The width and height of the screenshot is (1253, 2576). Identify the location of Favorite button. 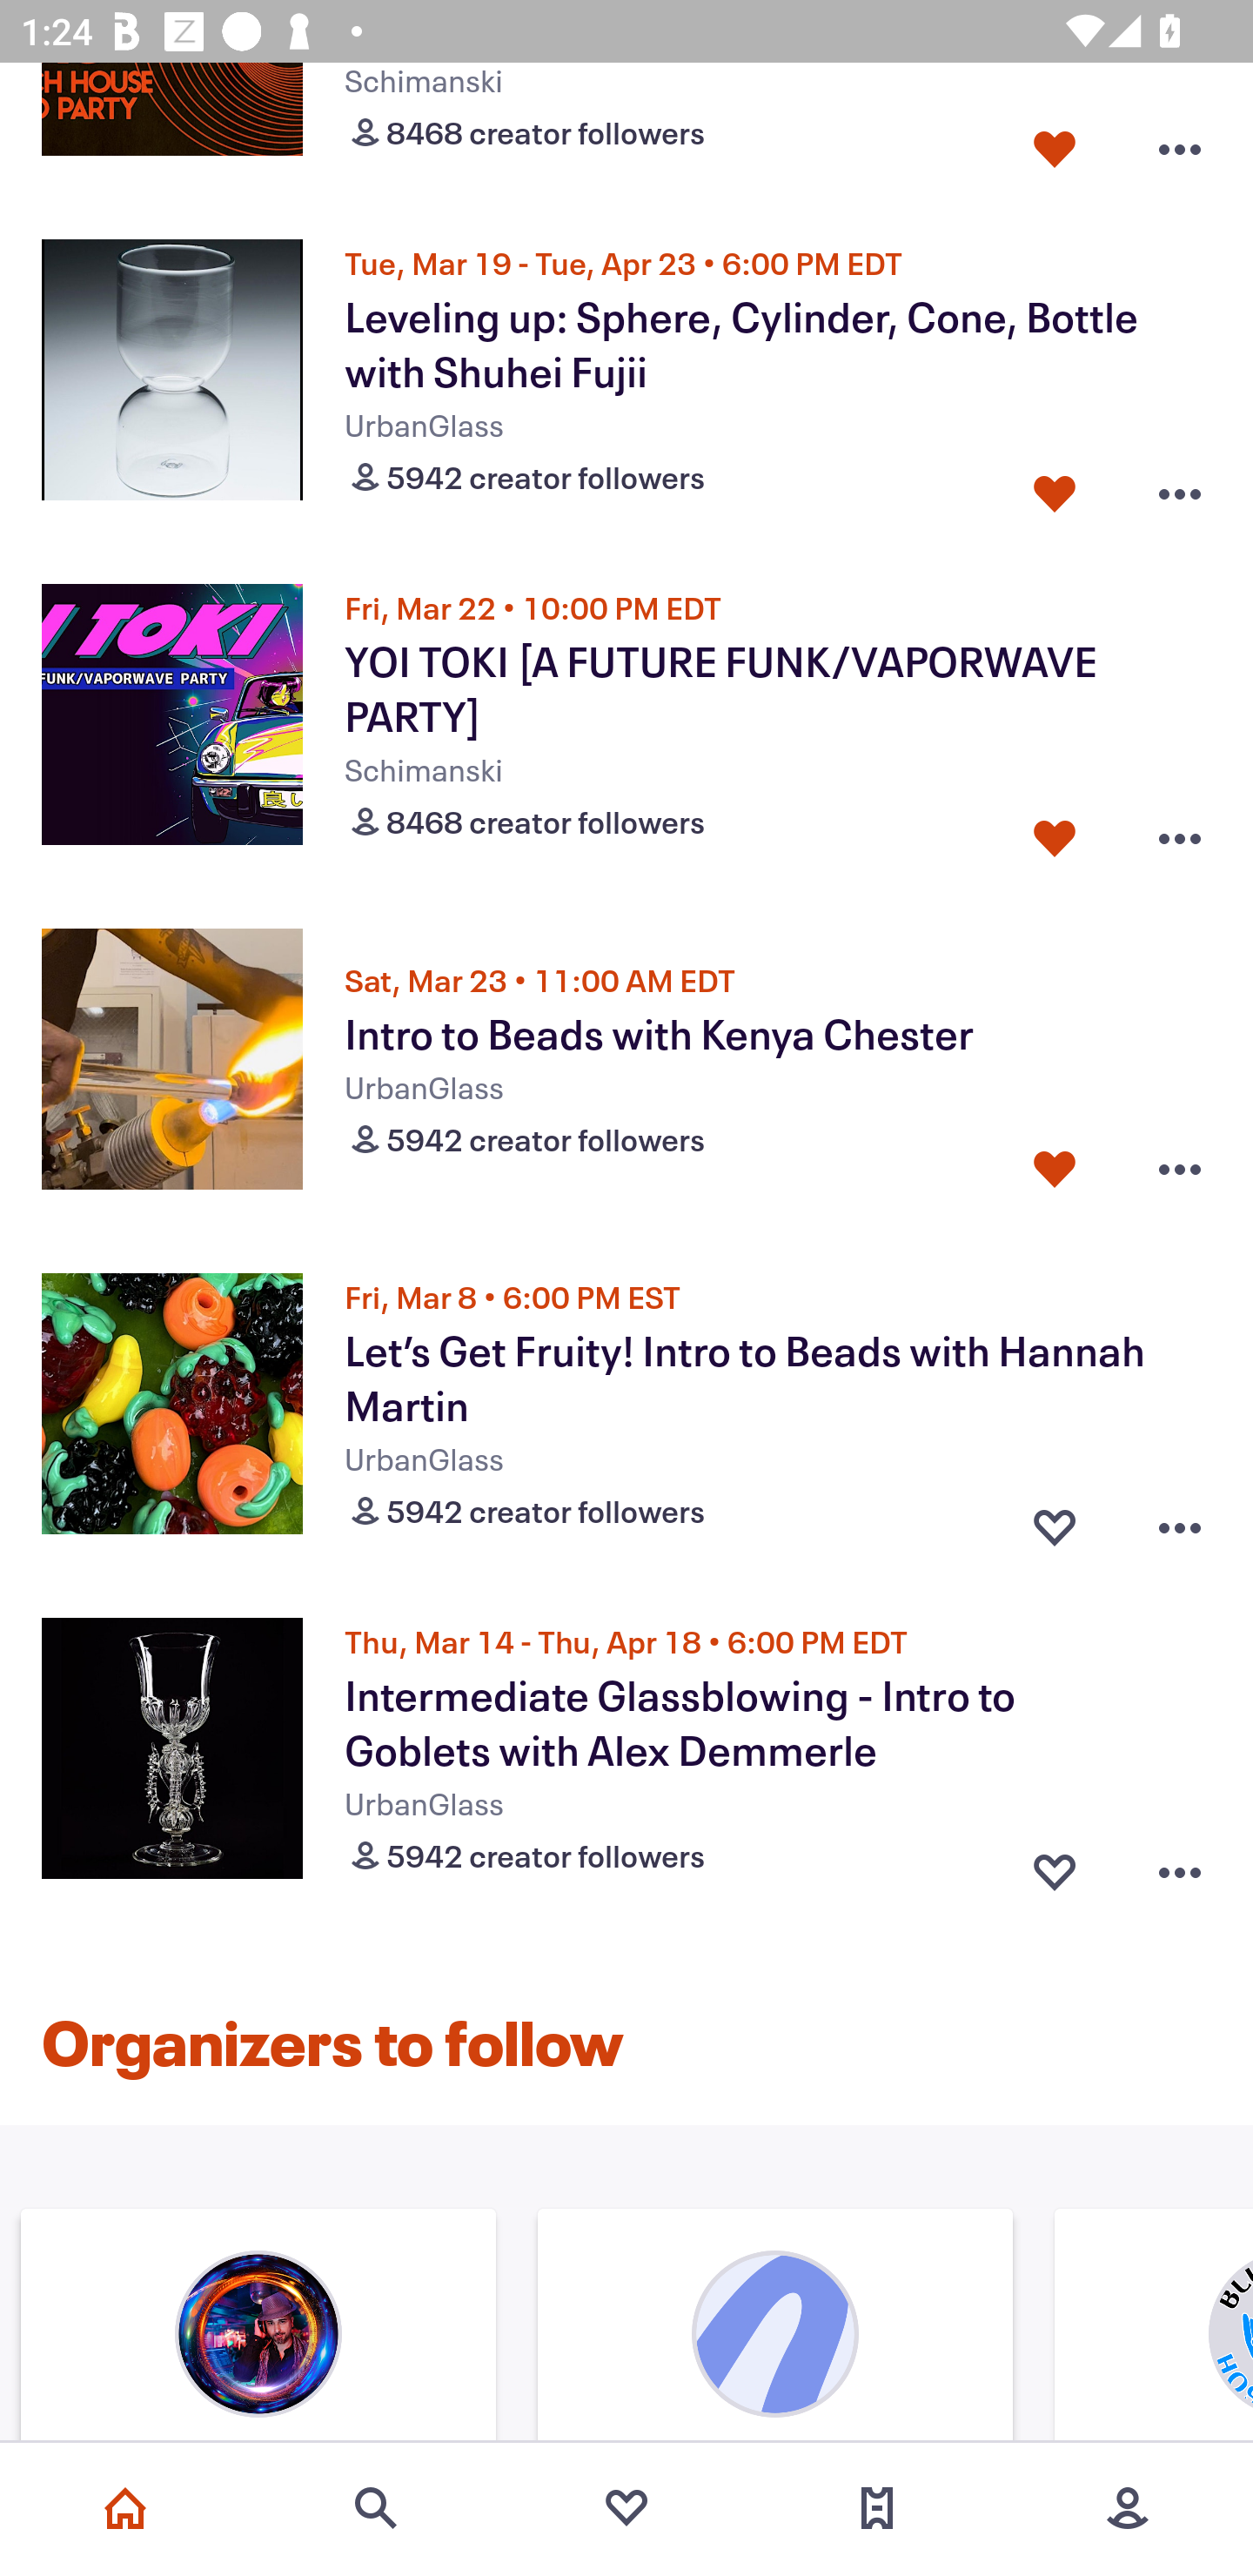
(1055, 486).